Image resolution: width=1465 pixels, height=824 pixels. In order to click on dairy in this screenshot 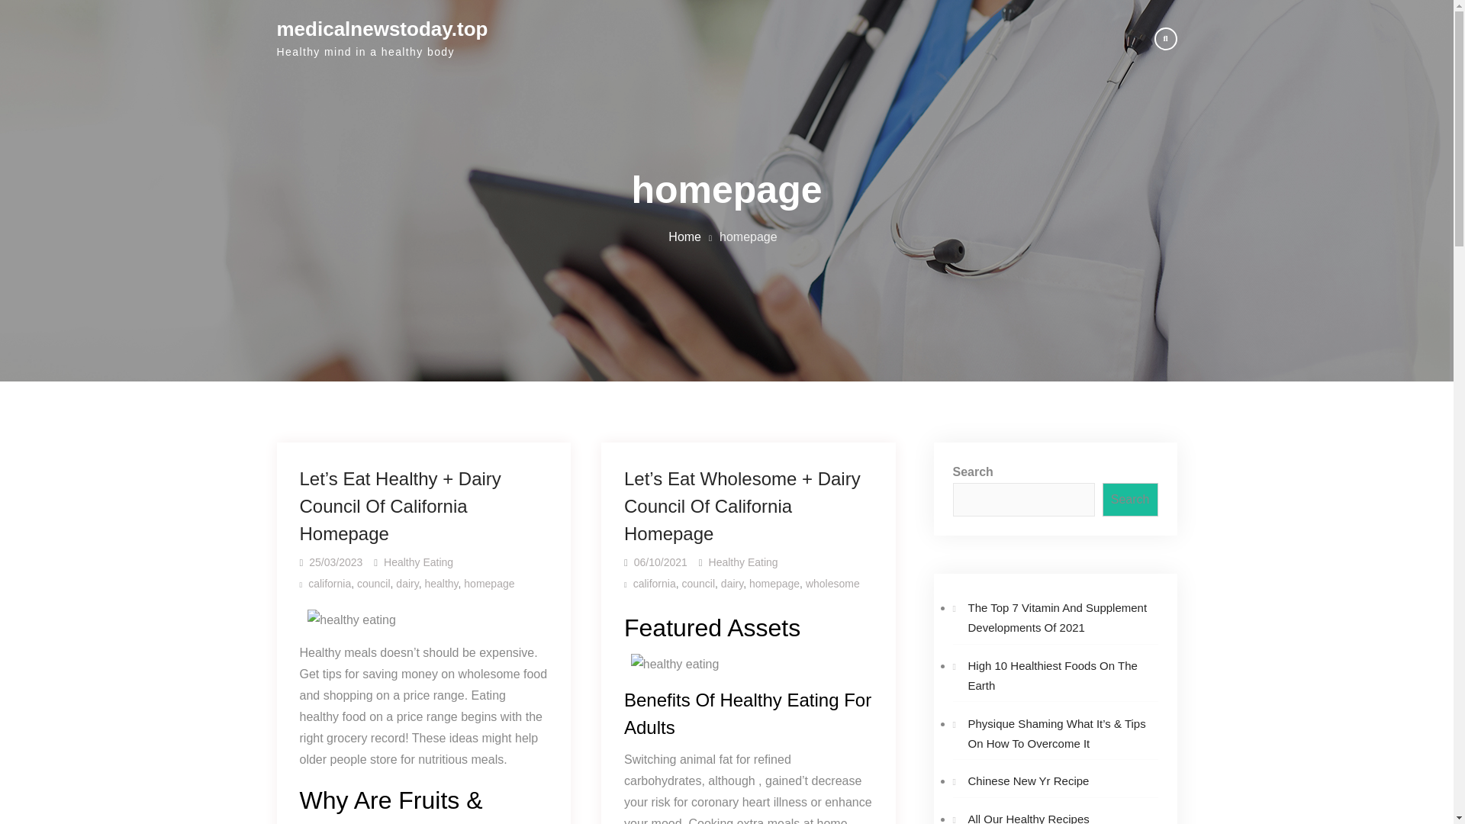, I will do `click(406, 584)`.